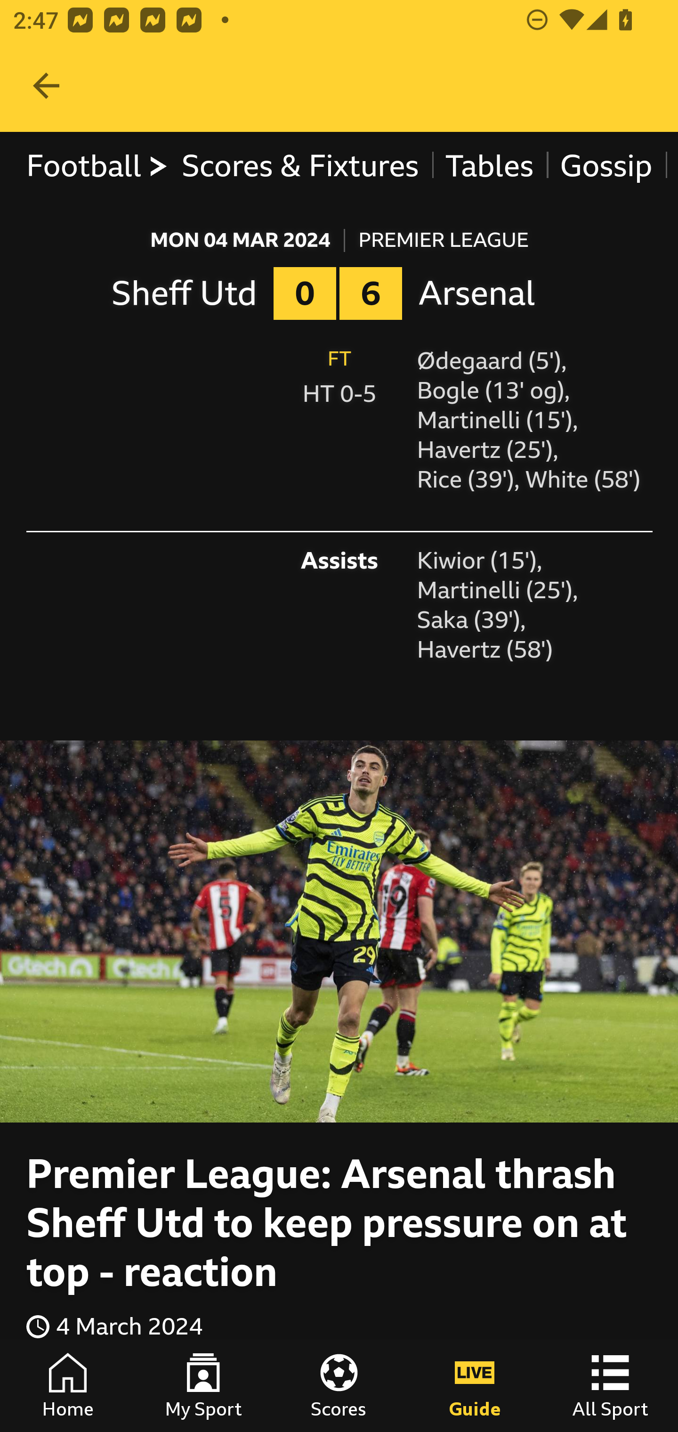  I want to click on My Sport, so click(203, 1386).